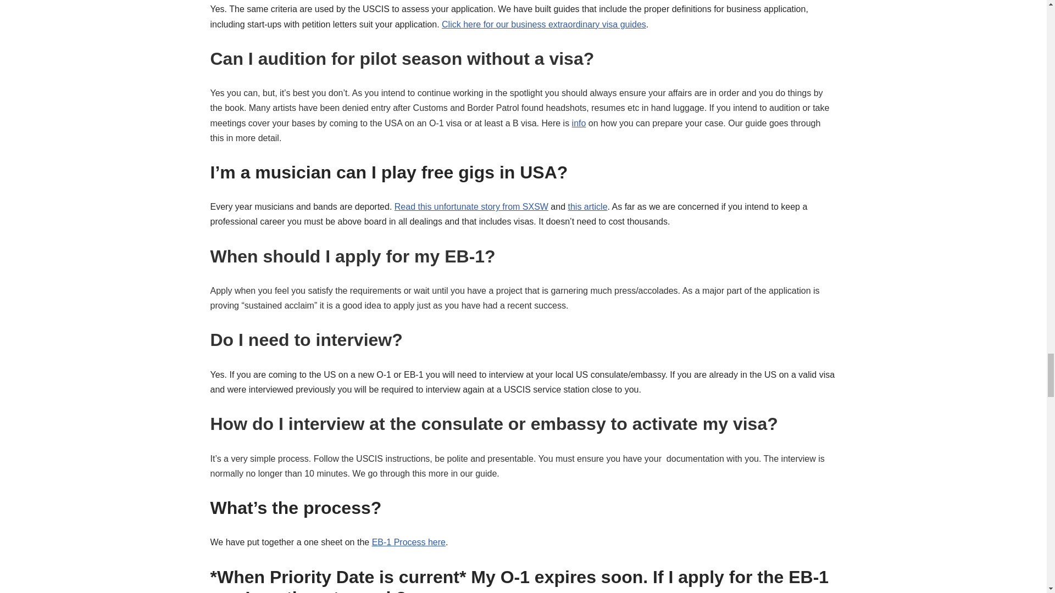 This screenshot has height=593, width=1055. I want to click on EB-1 Process here, so click(409, 541).